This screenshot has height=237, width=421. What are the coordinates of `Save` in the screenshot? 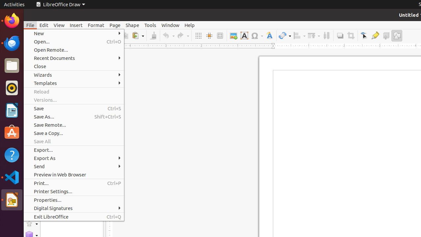 It's located at (74, 109).